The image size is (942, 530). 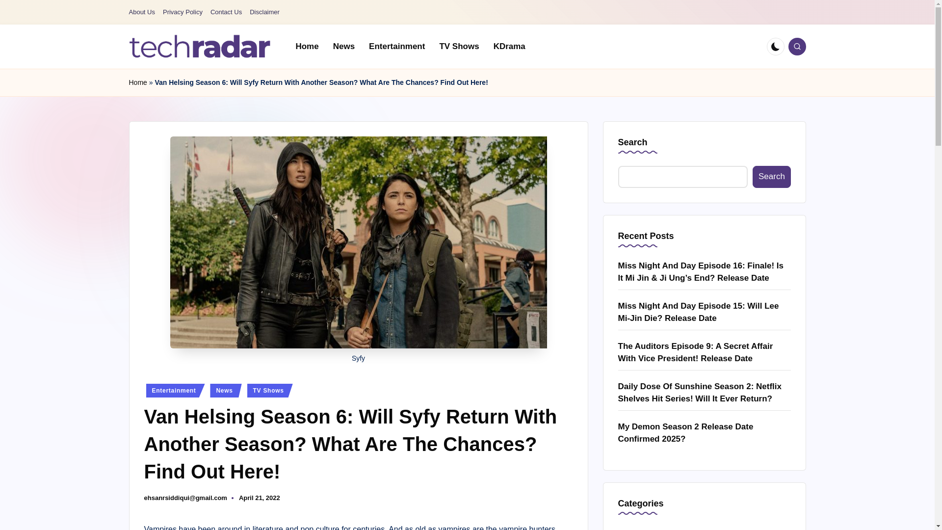 What do you see at coordinates (343, 46) in the screenshot?
I see `News` at bounding box center [343, 46].